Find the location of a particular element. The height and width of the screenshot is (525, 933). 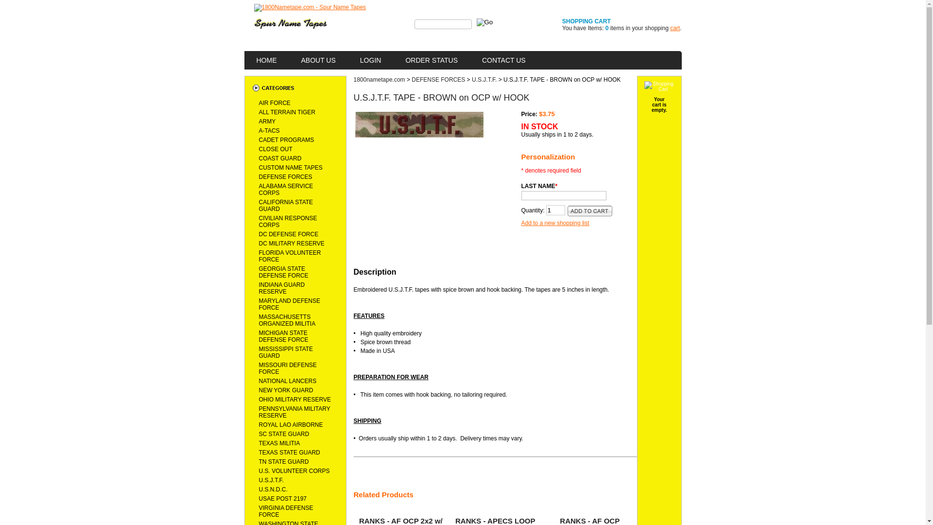

ARMY is located at coordinates (267, 122).